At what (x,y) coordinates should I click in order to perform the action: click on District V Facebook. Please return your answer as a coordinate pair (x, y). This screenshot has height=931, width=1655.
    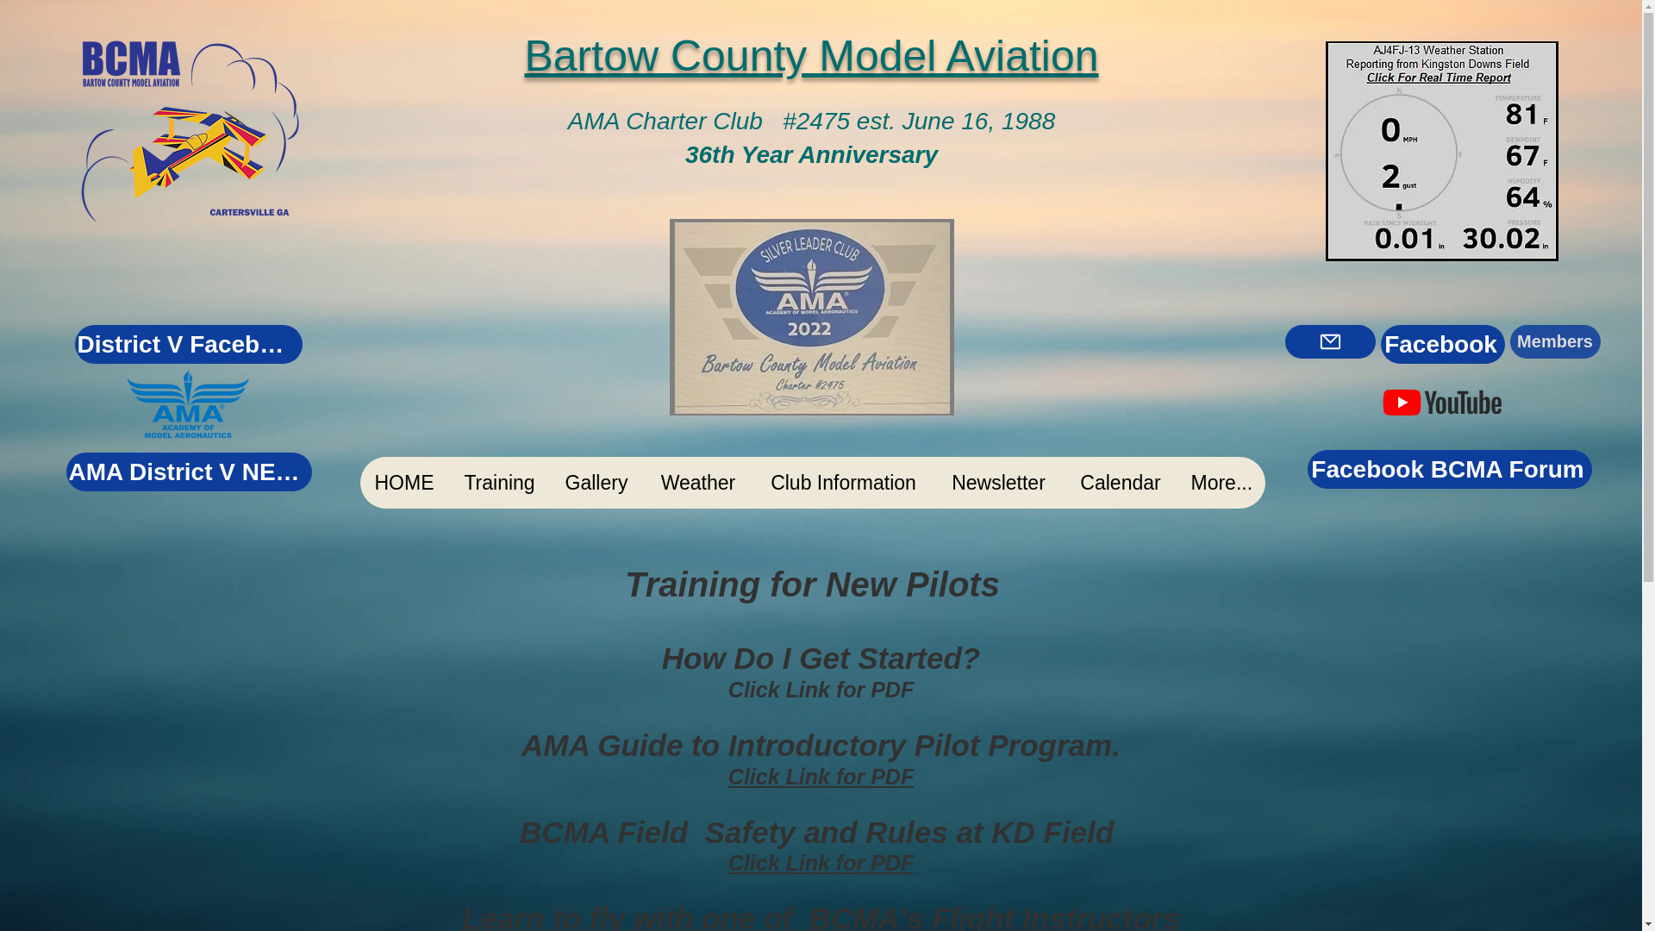
    Looking at the image, I should click on (188, 344).